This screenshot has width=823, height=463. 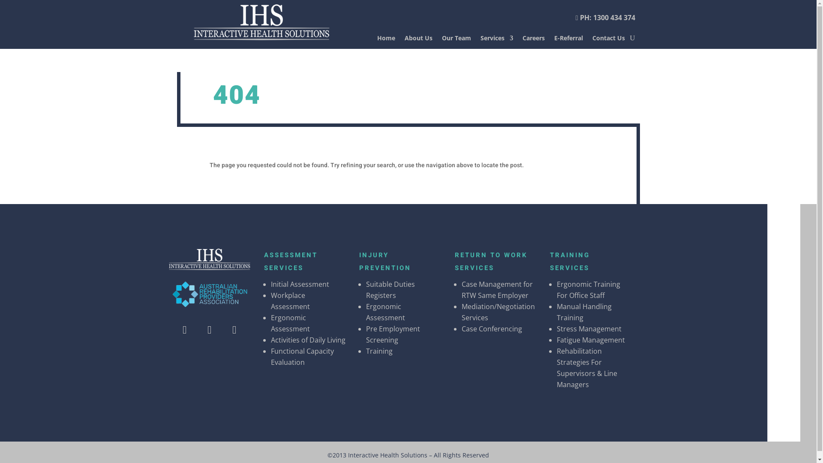 I want to click on Ergonomic Assessment, so click(x=291, y=323).